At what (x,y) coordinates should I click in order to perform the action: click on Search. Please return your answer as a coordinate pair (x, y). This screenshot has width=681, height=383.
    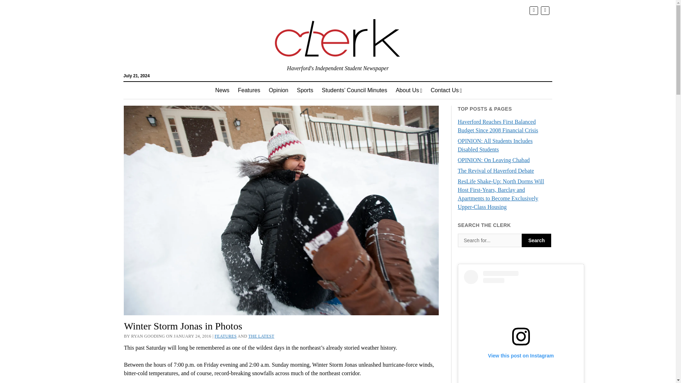
    Looking at the image, I should click on (490, 240).